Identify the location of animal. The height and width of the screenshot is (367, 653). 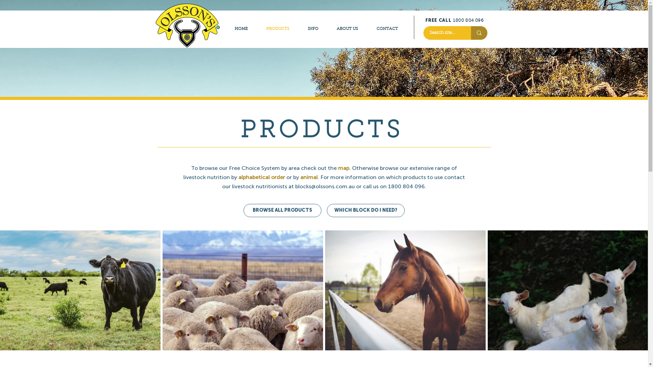
(309, 177).